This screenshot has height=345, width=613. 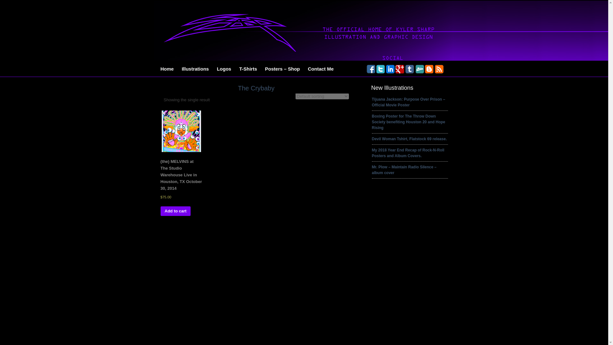 What do you see at coordinates (255, 87) in the screenshot?
I see `The Crybaby` at bounding box center [255, 87].